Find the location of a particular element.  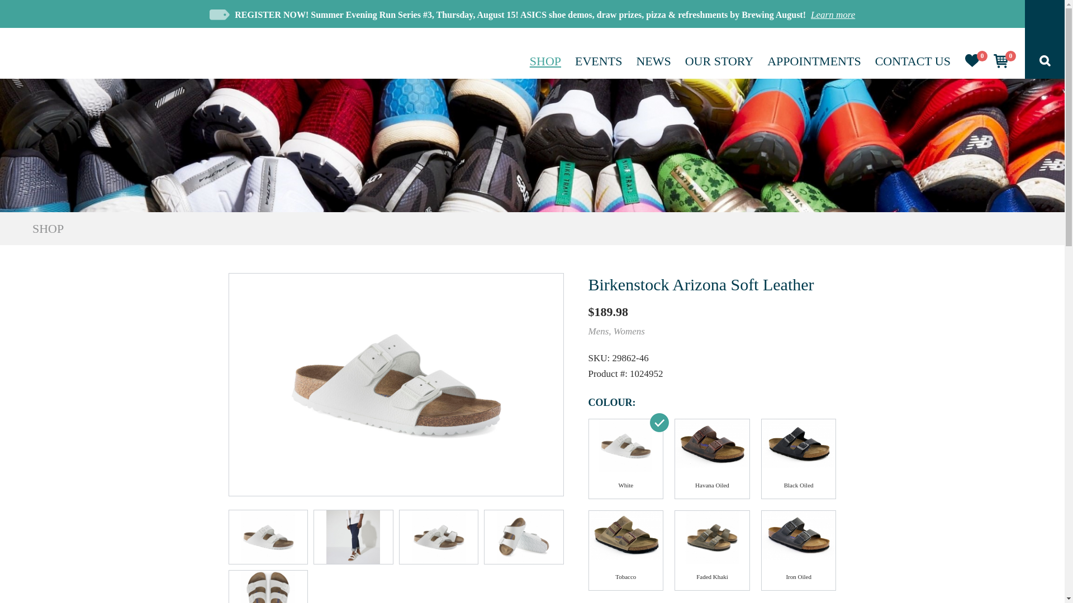

EVENTS is located at coordinates (599, 61).